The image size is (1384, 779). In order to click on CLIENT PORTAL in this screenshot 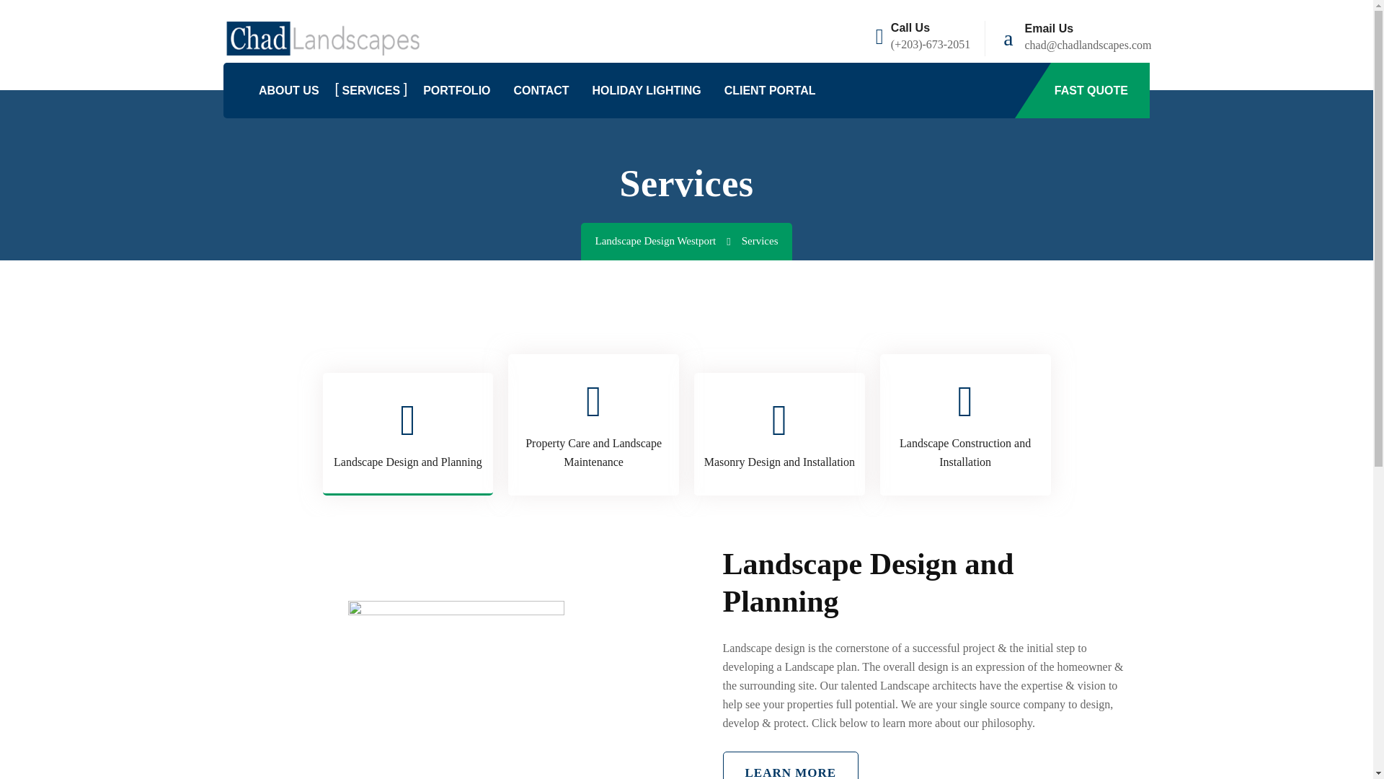, I will do `click(770, 91)`.